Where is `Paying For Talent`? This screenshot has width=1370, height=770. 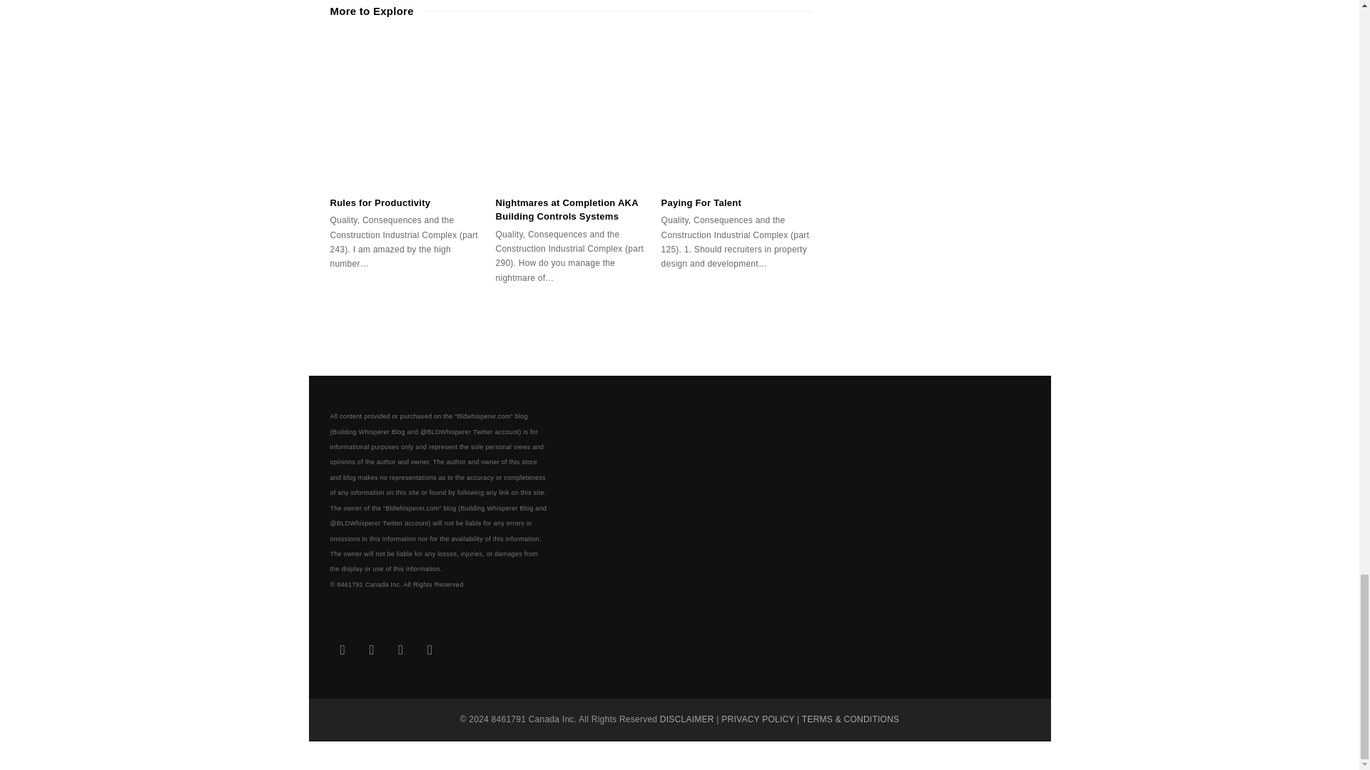
Paying For Talent is located at coordinates (736, 110).